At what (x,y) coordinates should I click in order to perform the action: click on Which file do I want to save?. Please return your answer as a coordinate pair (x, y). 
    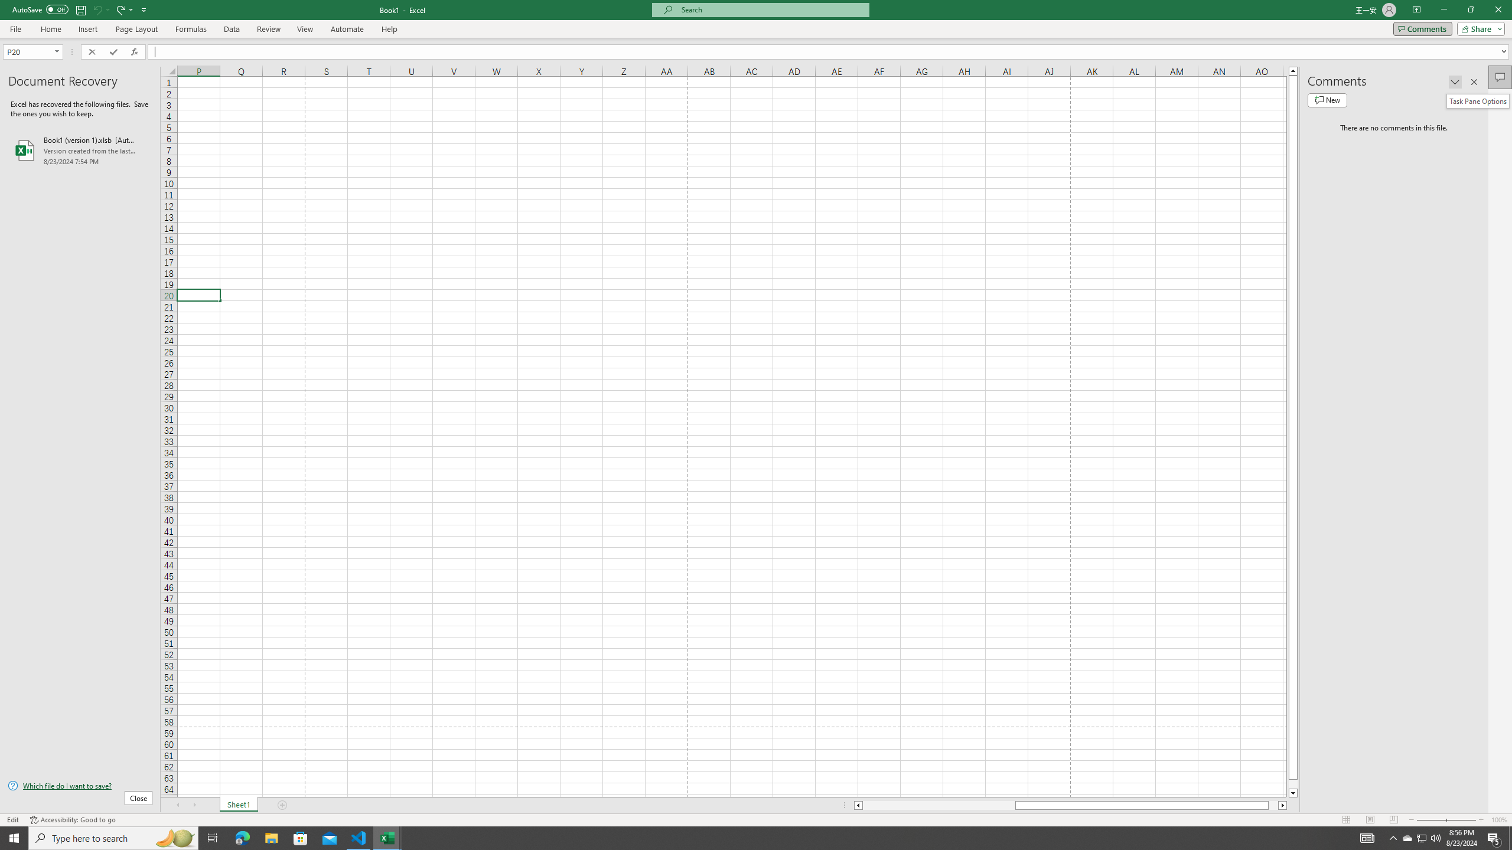
    Looking at the image, I should click on (80, 786).